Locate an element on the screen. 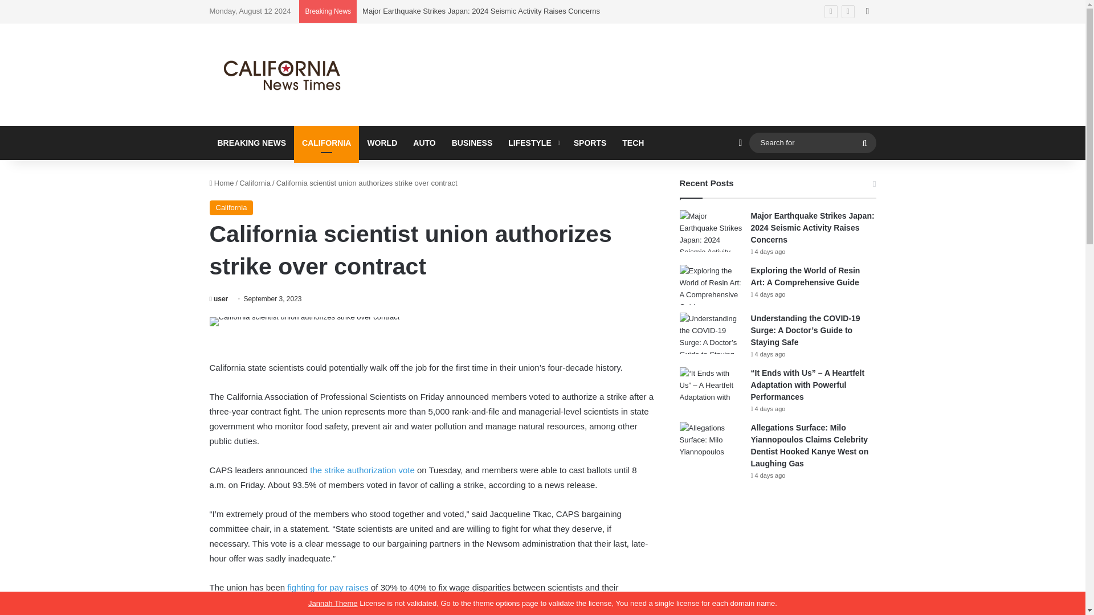  WORLD is located at coordinates (382, 142).